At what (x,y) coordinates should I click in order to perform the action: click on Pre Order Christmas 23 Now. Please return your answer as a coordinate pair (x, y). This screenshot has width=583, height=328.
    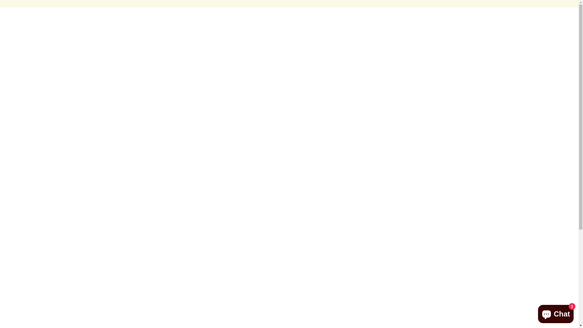
    Looking at the image, I should click on (302, 30).